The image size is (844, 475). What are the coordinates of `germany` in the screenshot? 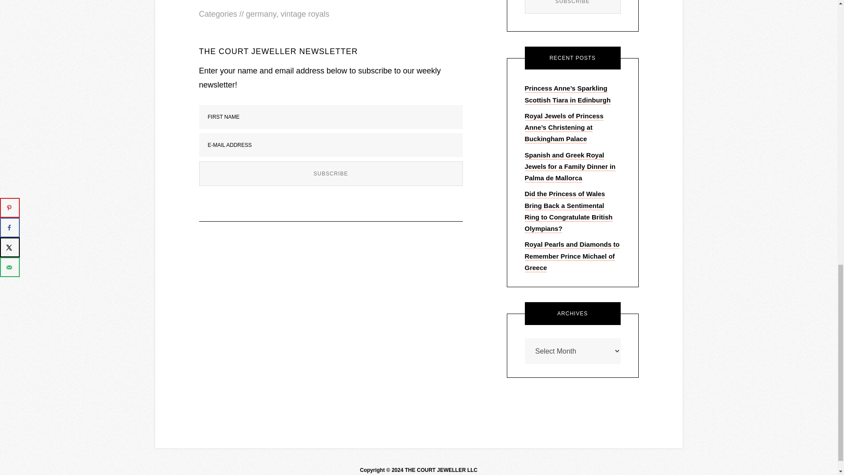 It's located at (261, 14).